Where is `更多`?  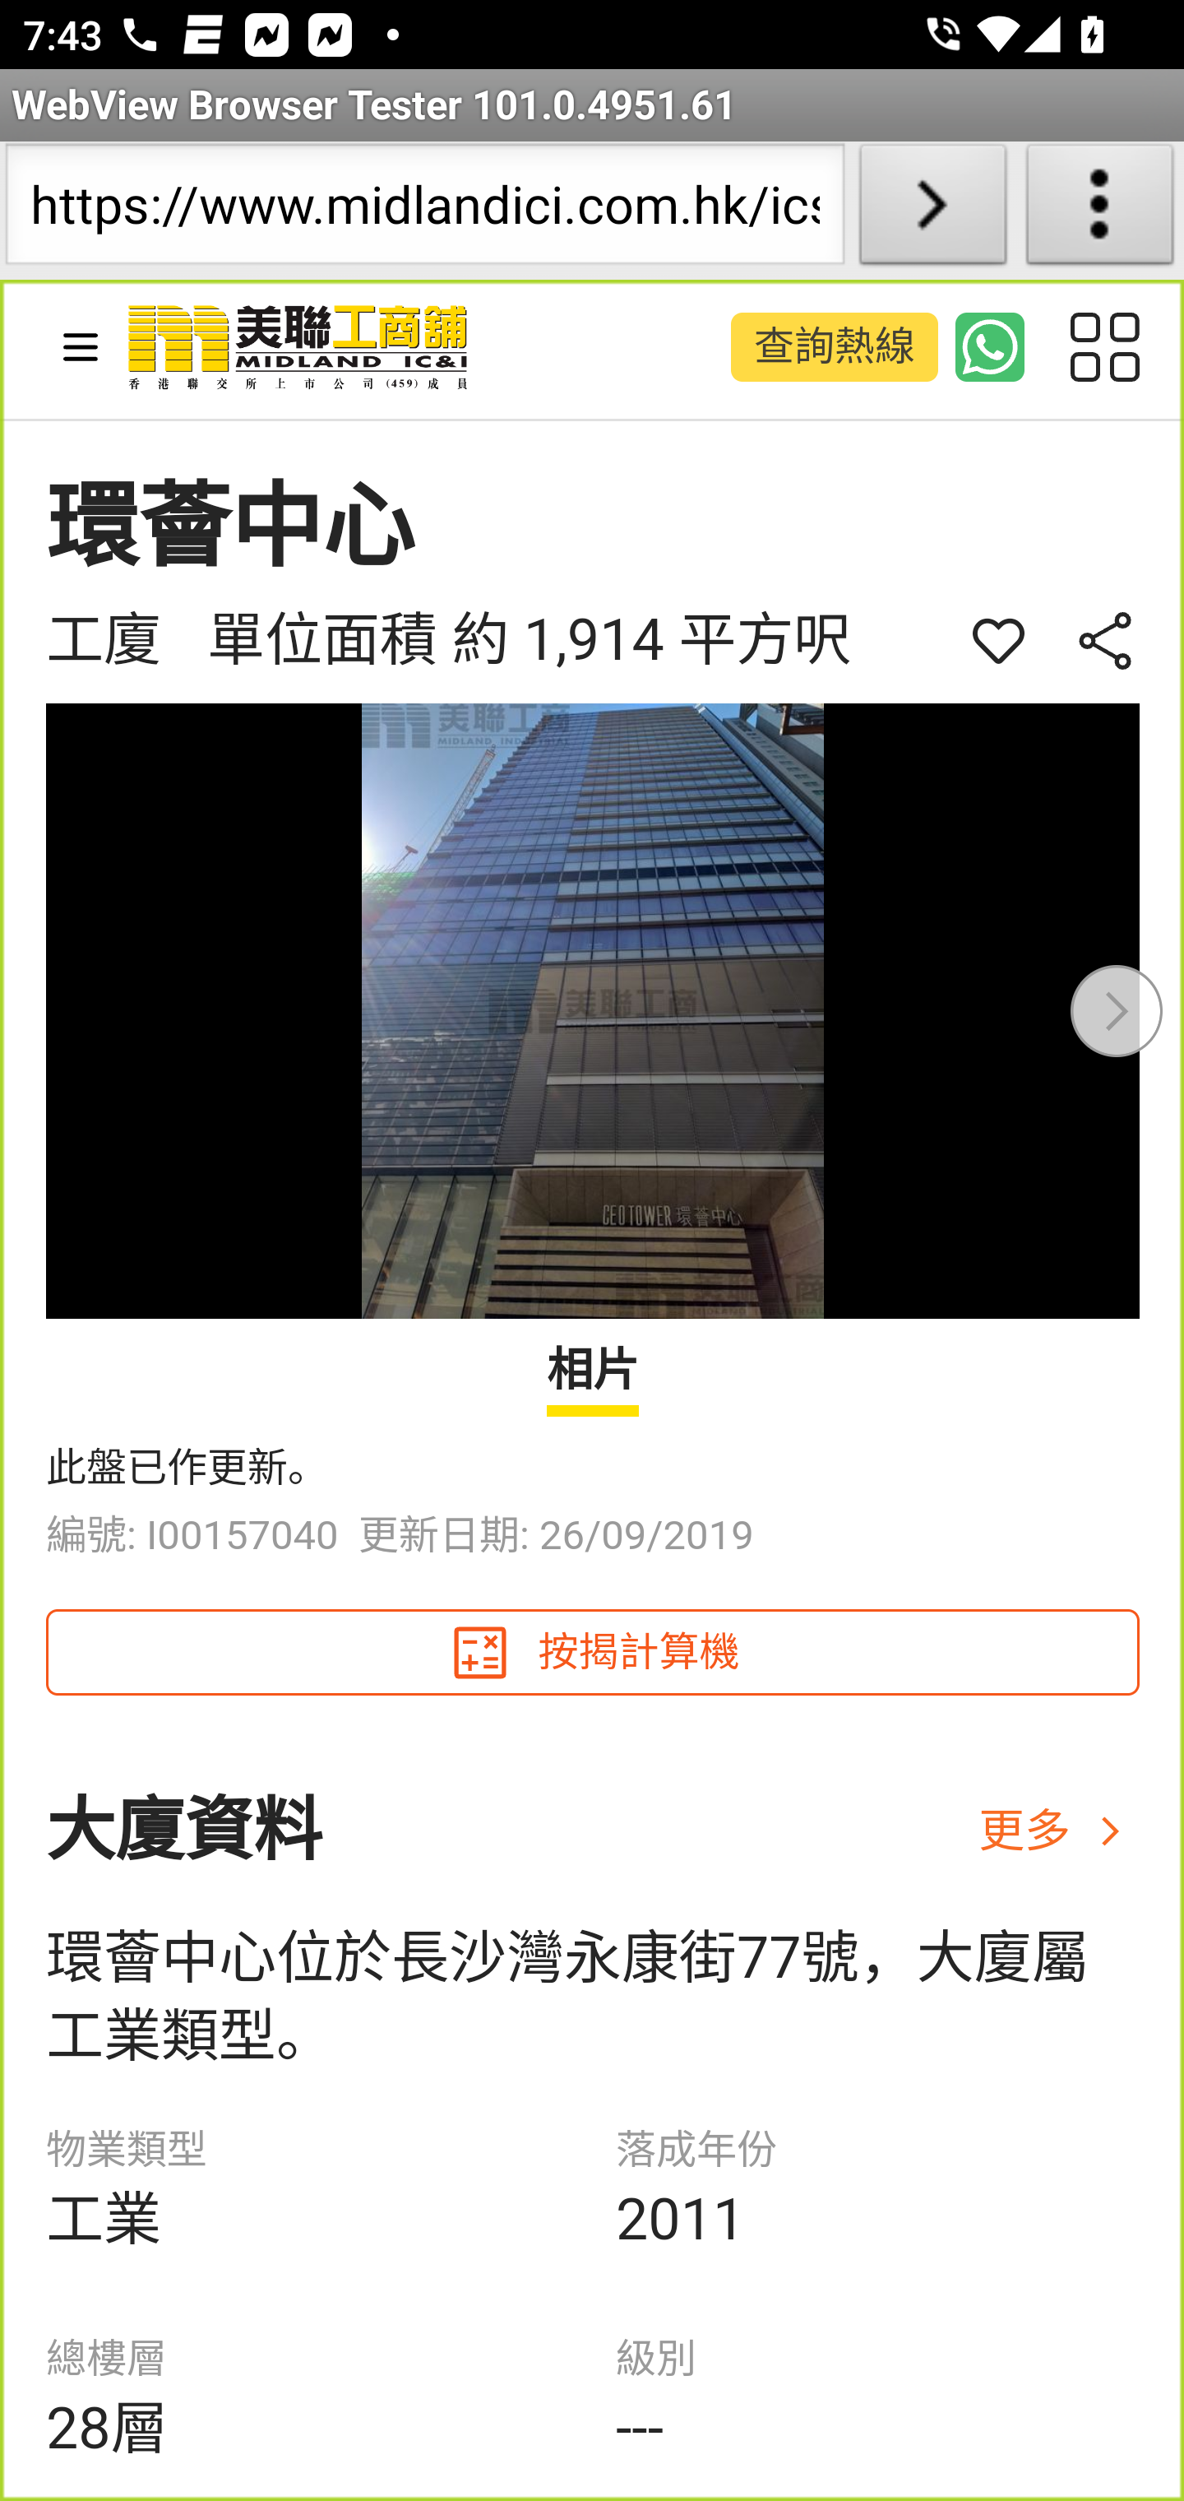
更多 is located at coordinates (1060, 1830).